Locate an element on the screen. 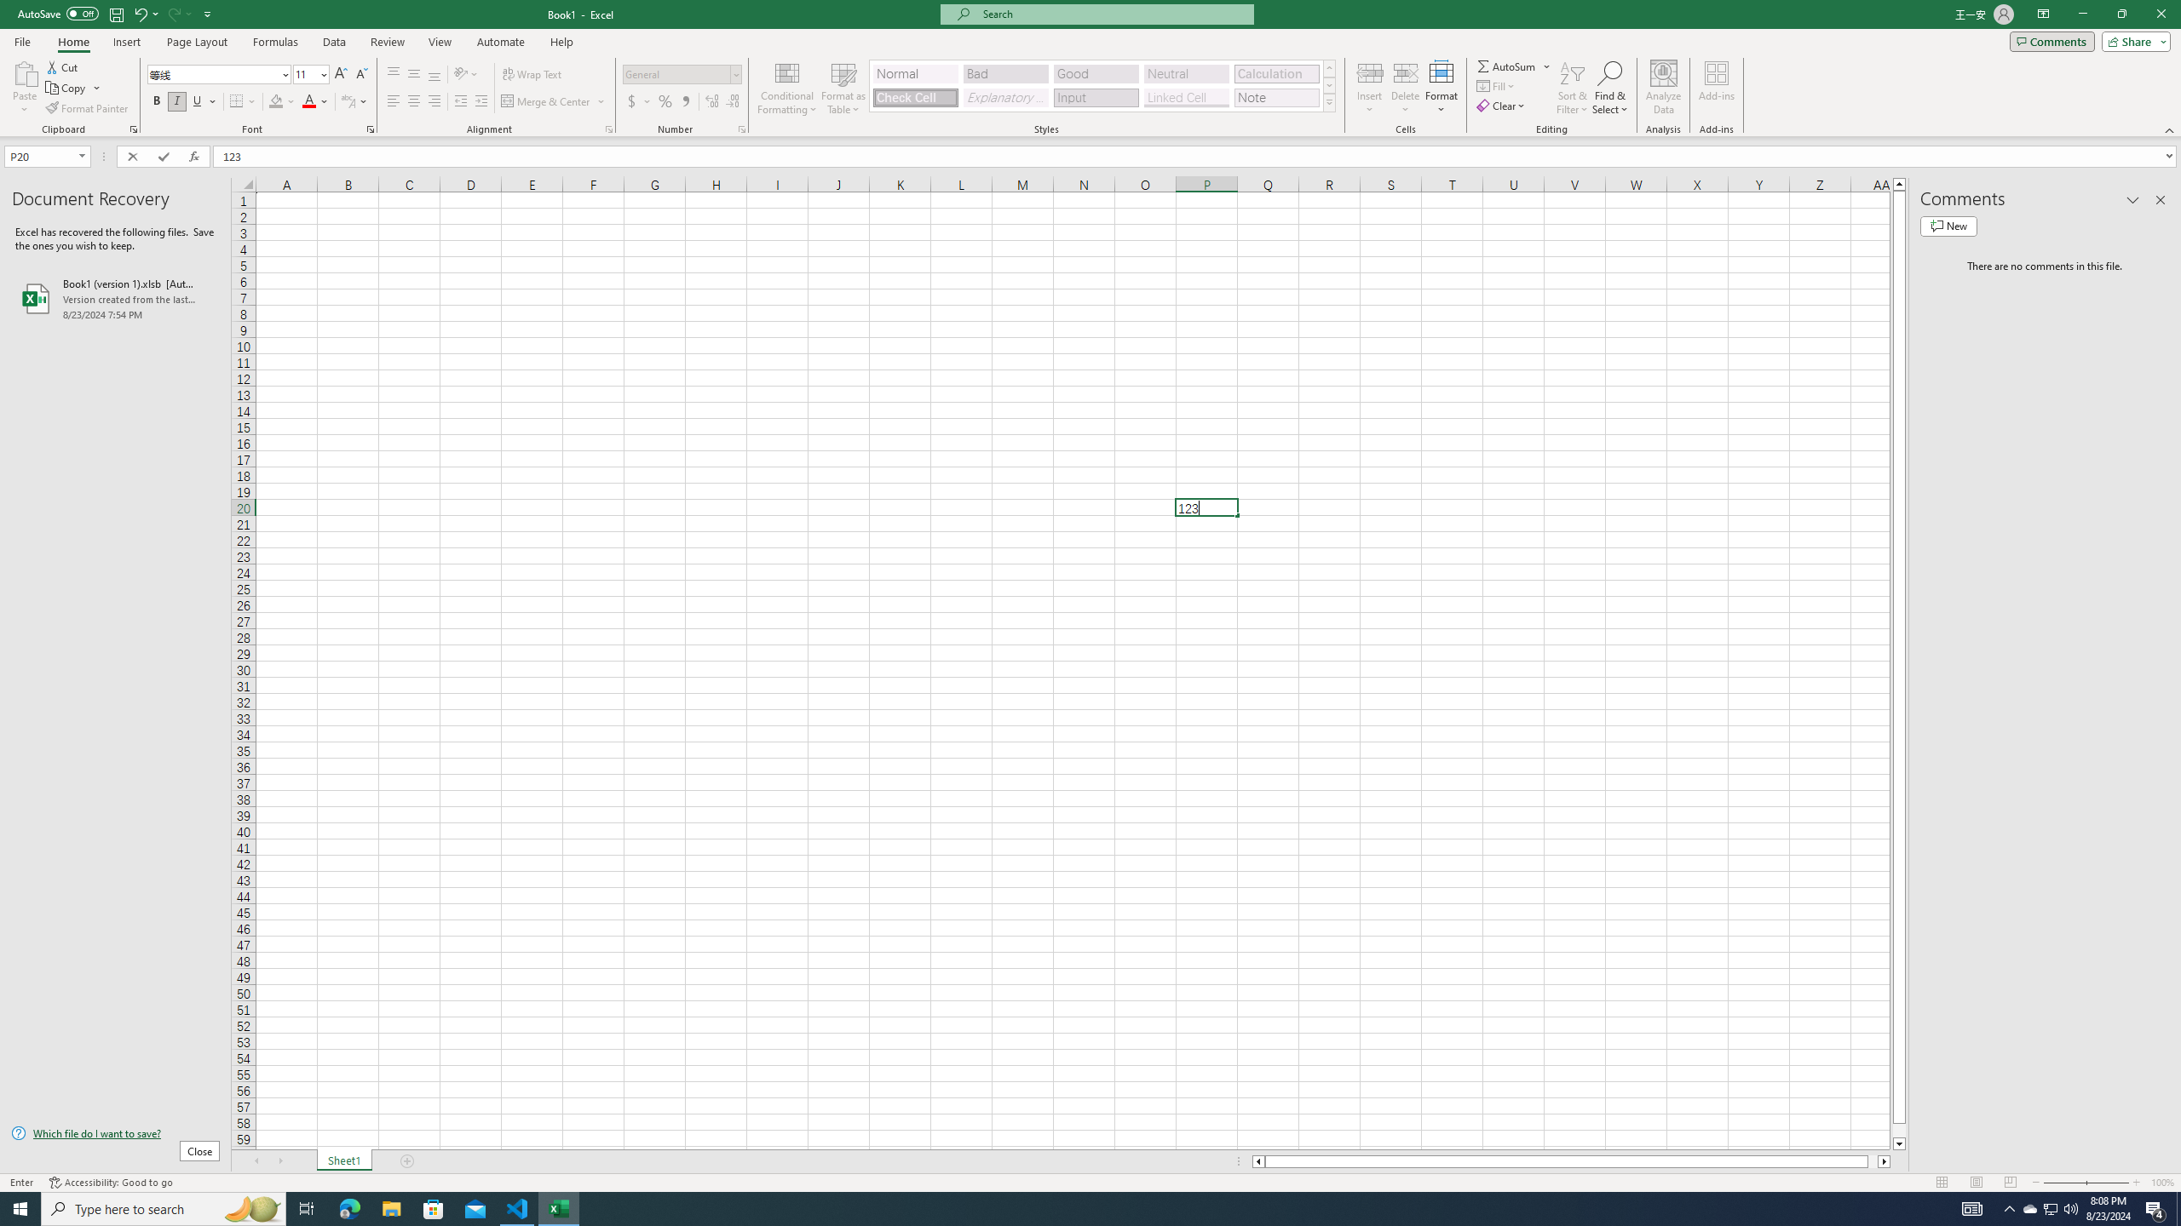 The image size is (2181, 1226). Font Size is located at coordinates (306, 73).